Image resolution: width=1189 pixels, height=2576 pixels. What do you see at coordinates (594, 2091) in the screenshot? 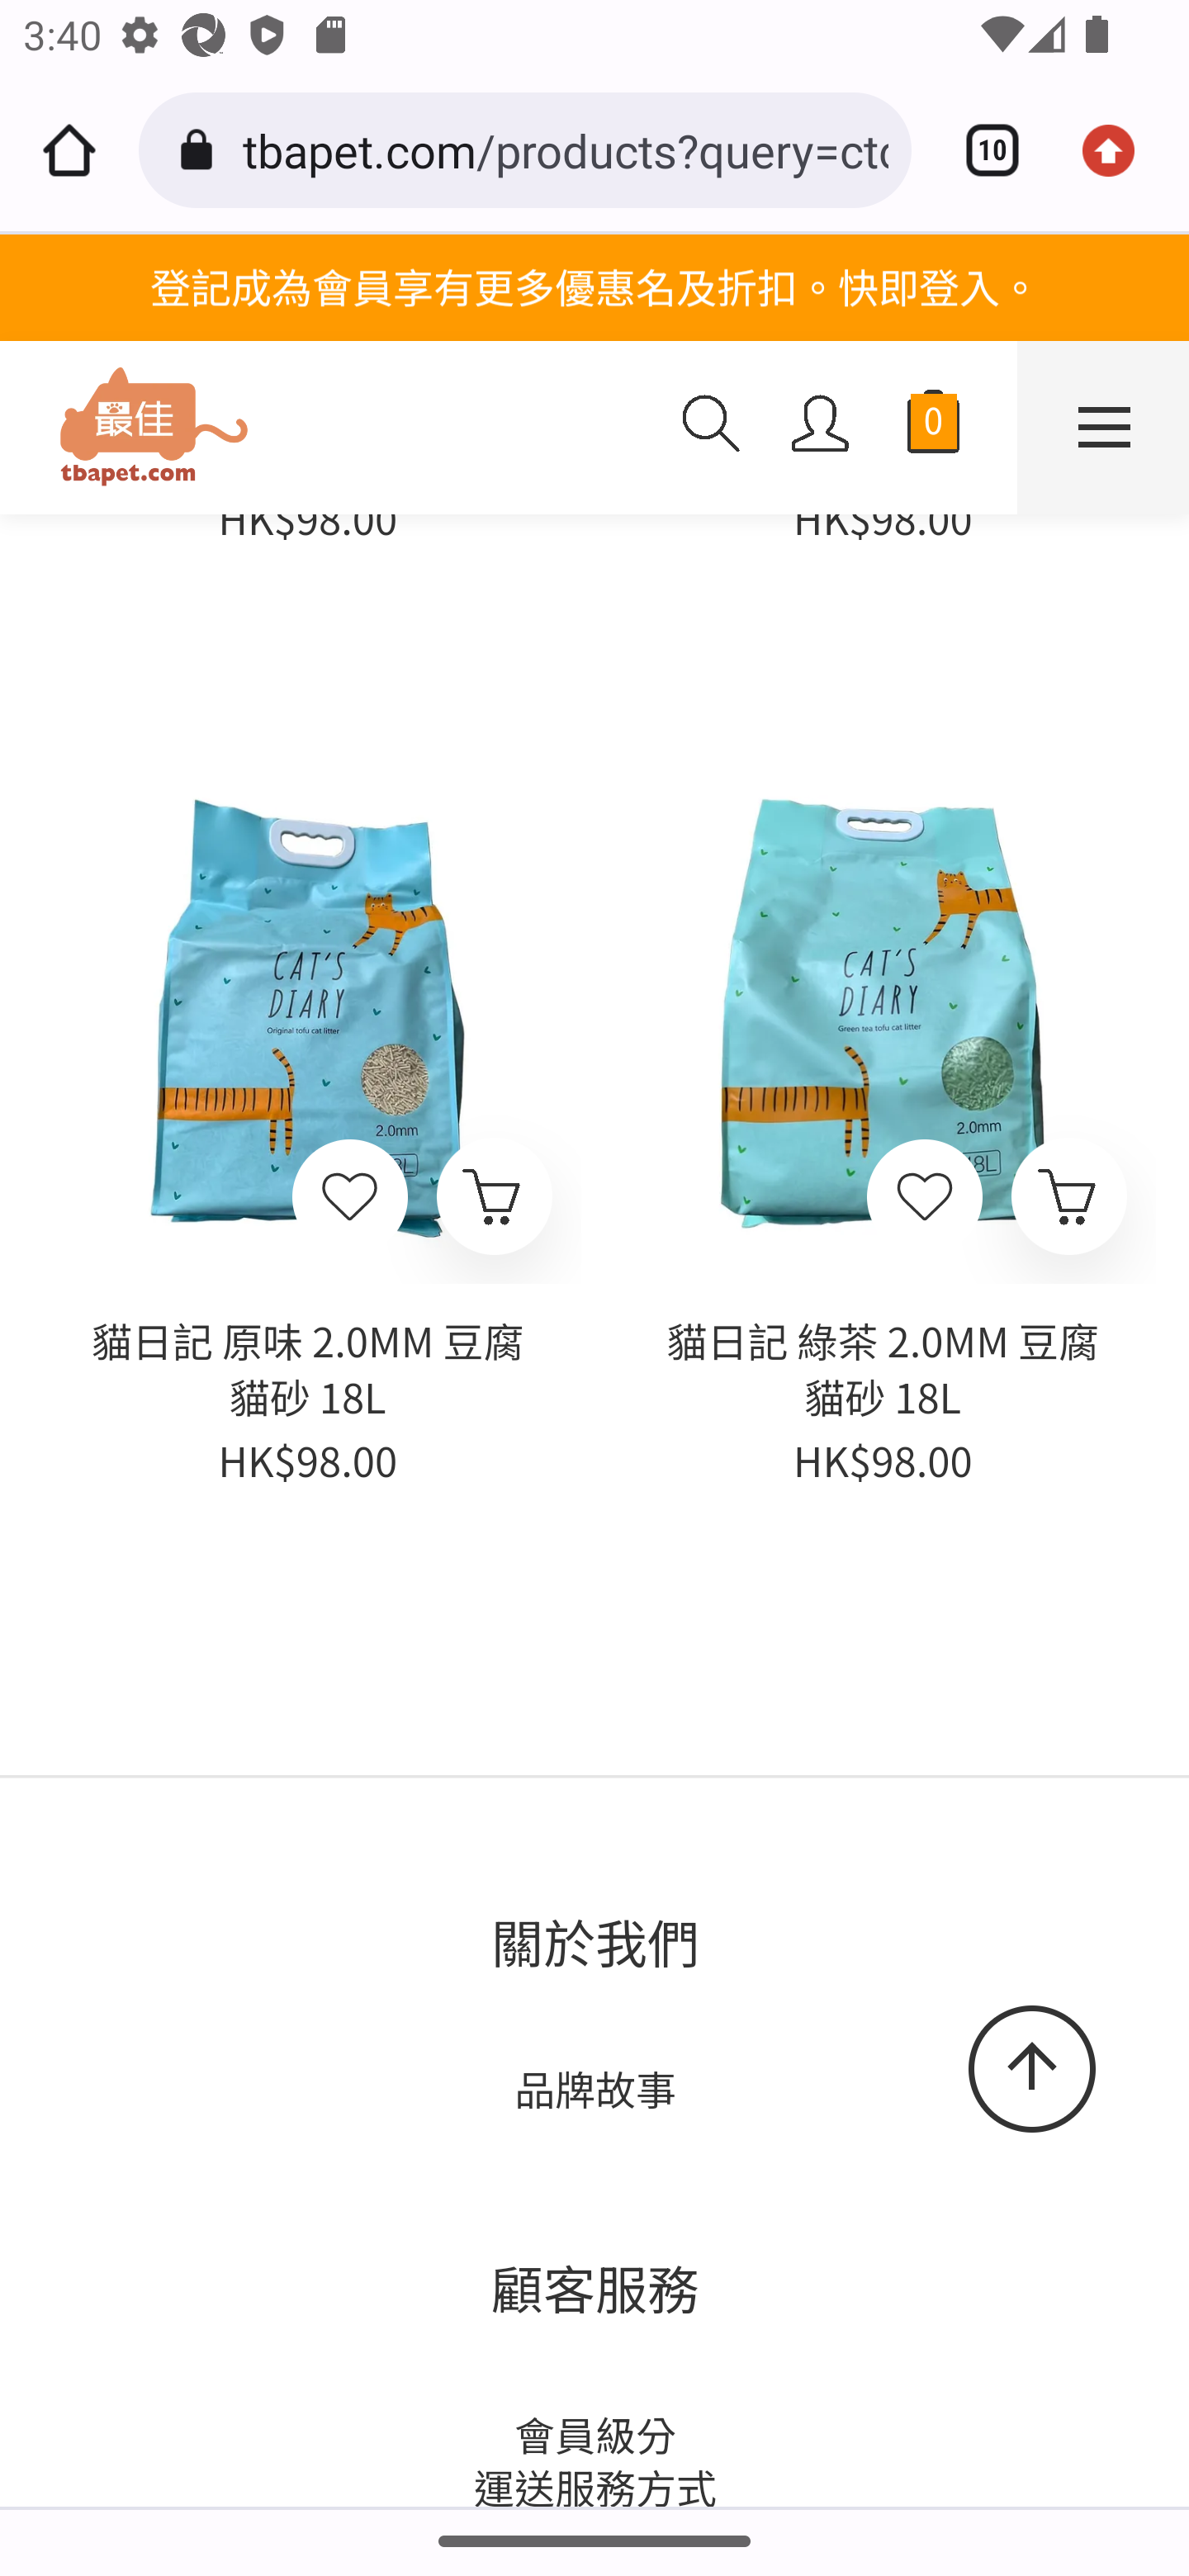
I see `品牌故事` at bounding box center [594, 2091].